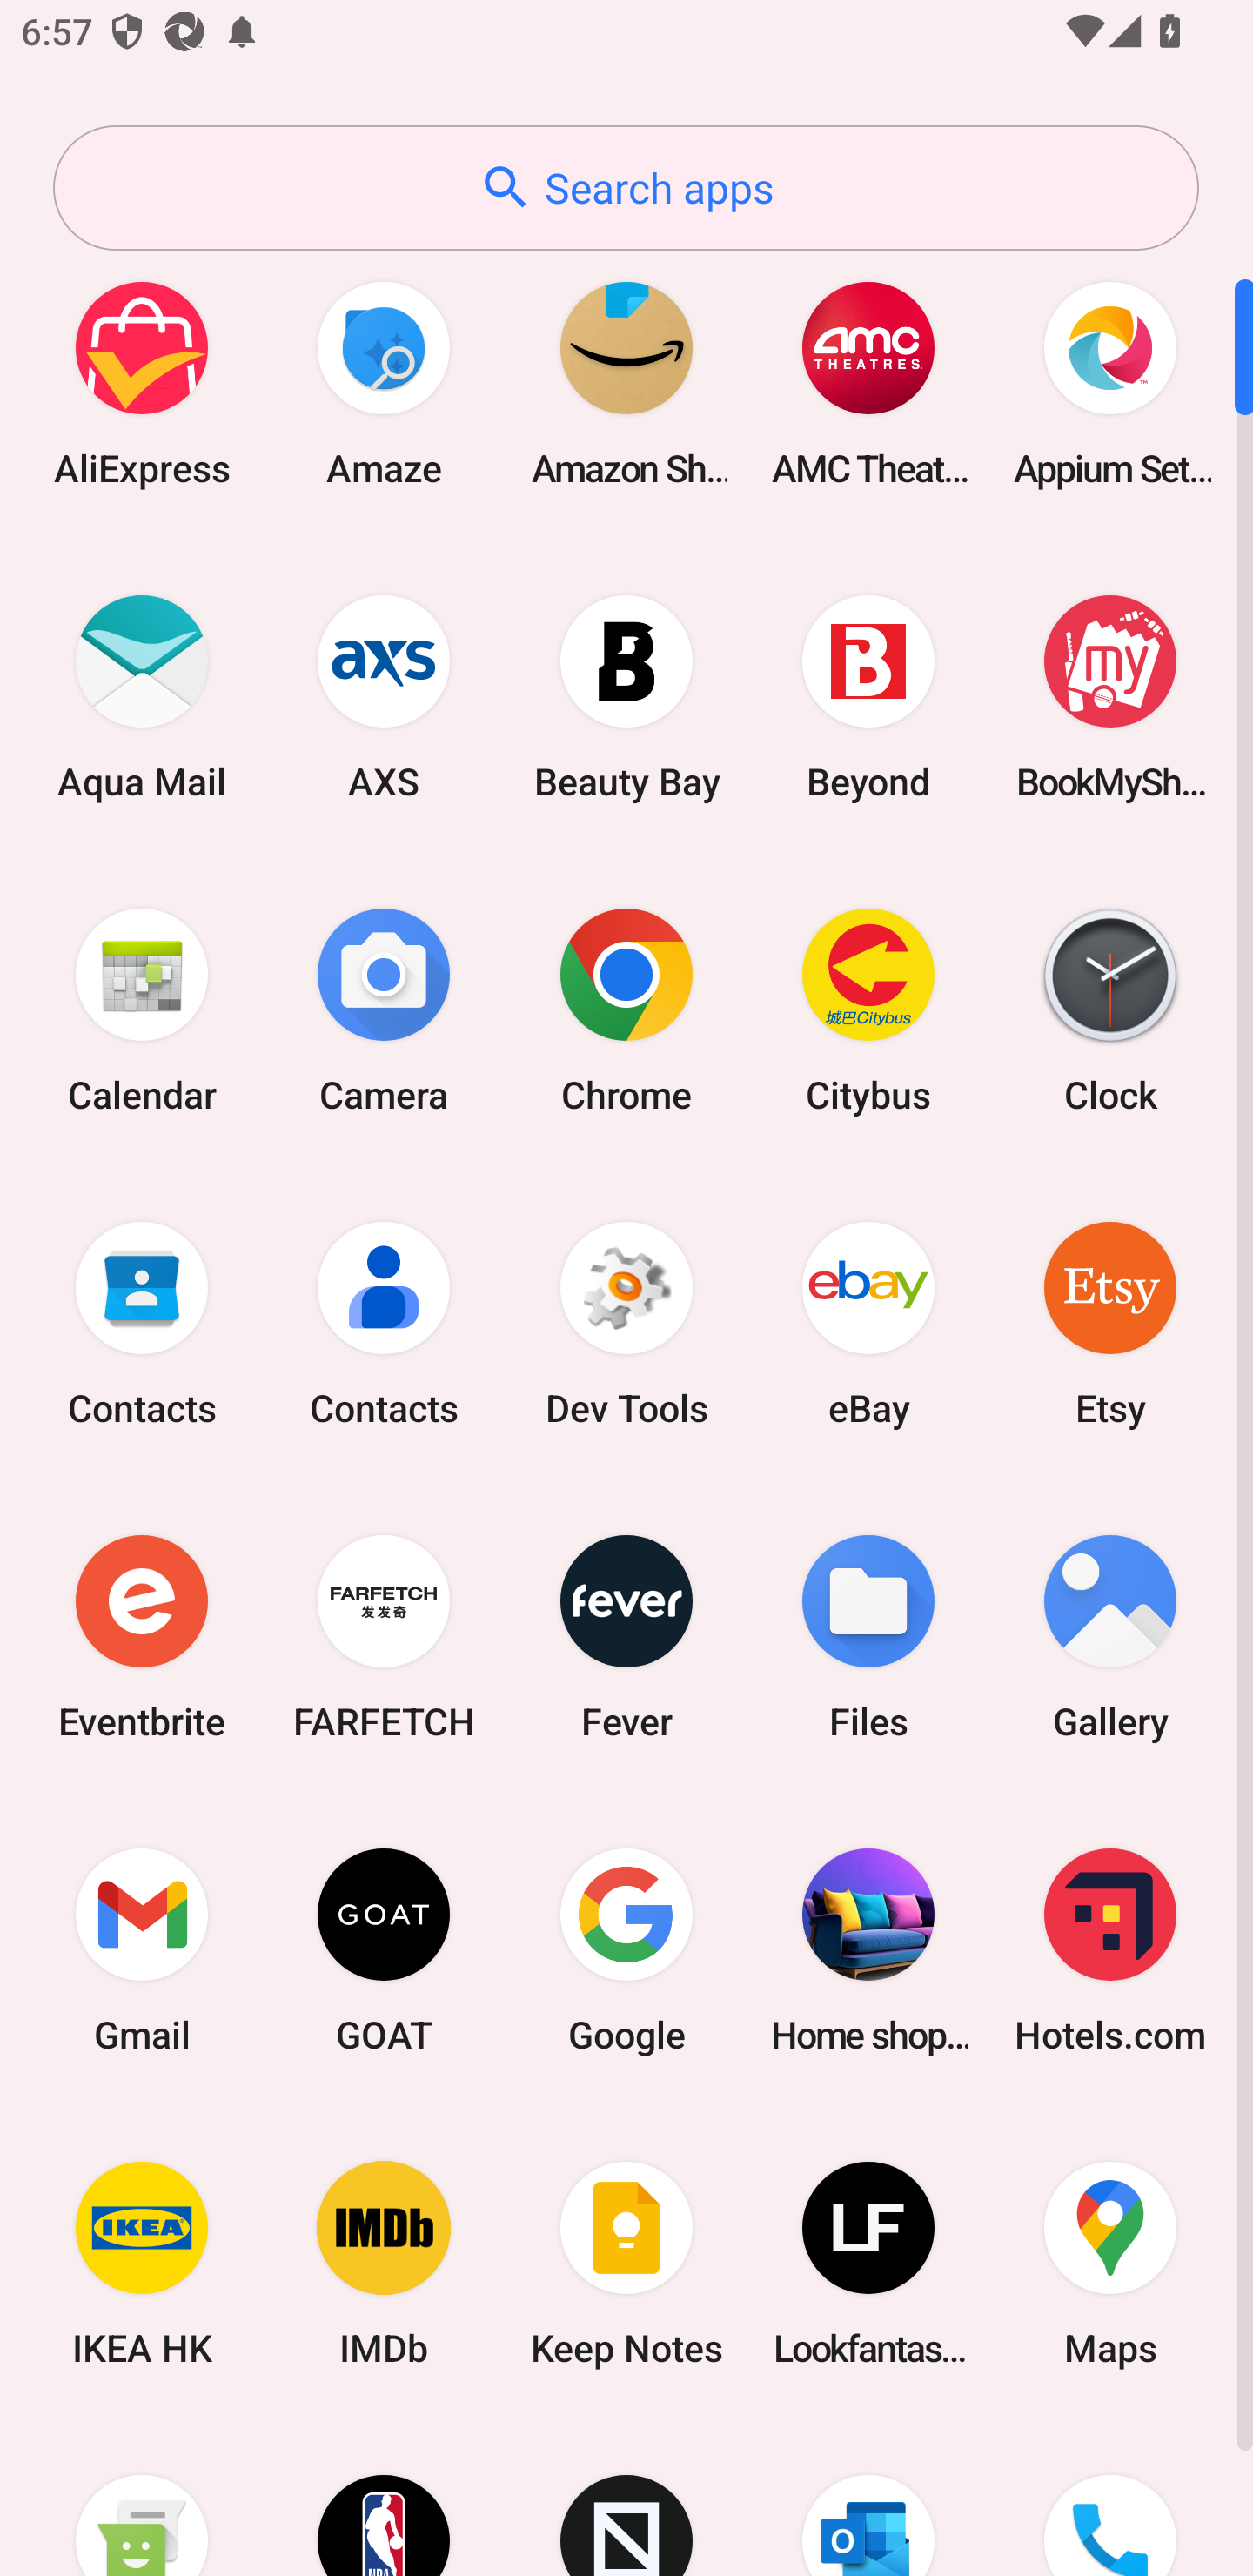 The height and width of the screenshot is (2576, 1253). Describe the element at coordinates (142, 383) in the screenshot. I see `AliExpress` at that location.